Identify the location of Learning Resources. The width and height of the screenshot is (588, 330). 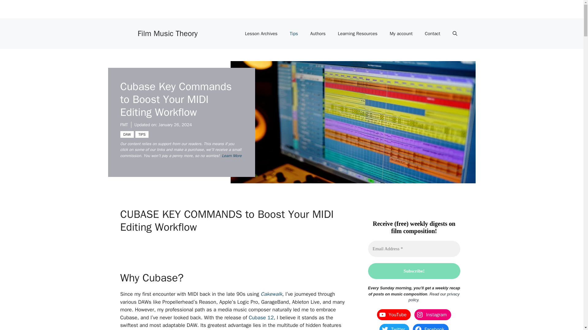
(357, 34).